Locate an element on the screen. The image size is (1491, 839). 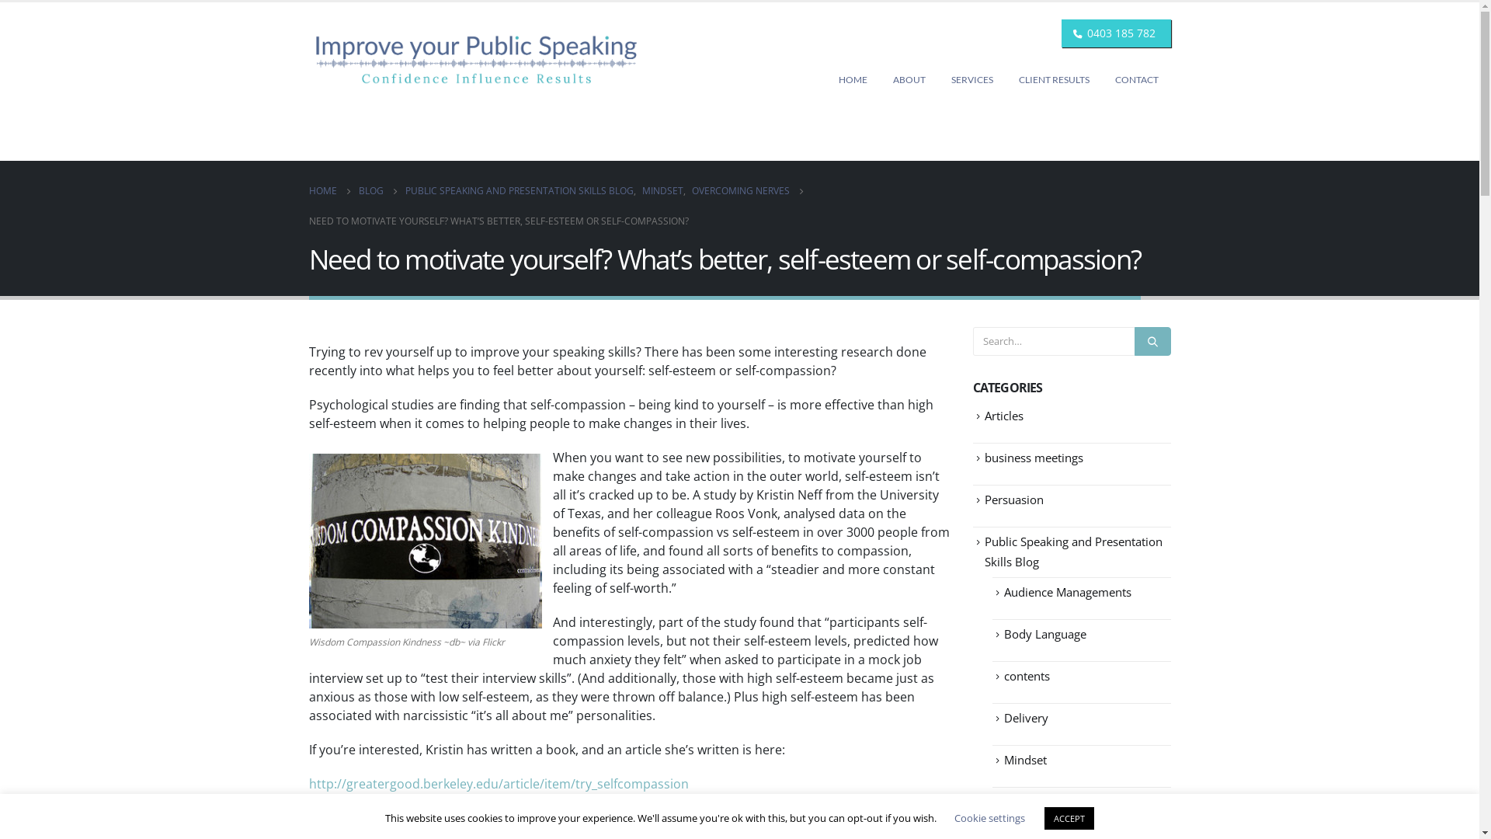
Mindset is located at coordinates (1025, 760).